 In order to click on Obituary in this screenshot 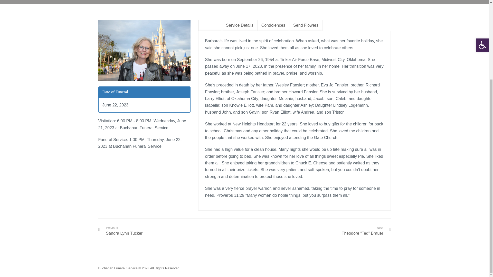, I will do `click(210, 25)`.